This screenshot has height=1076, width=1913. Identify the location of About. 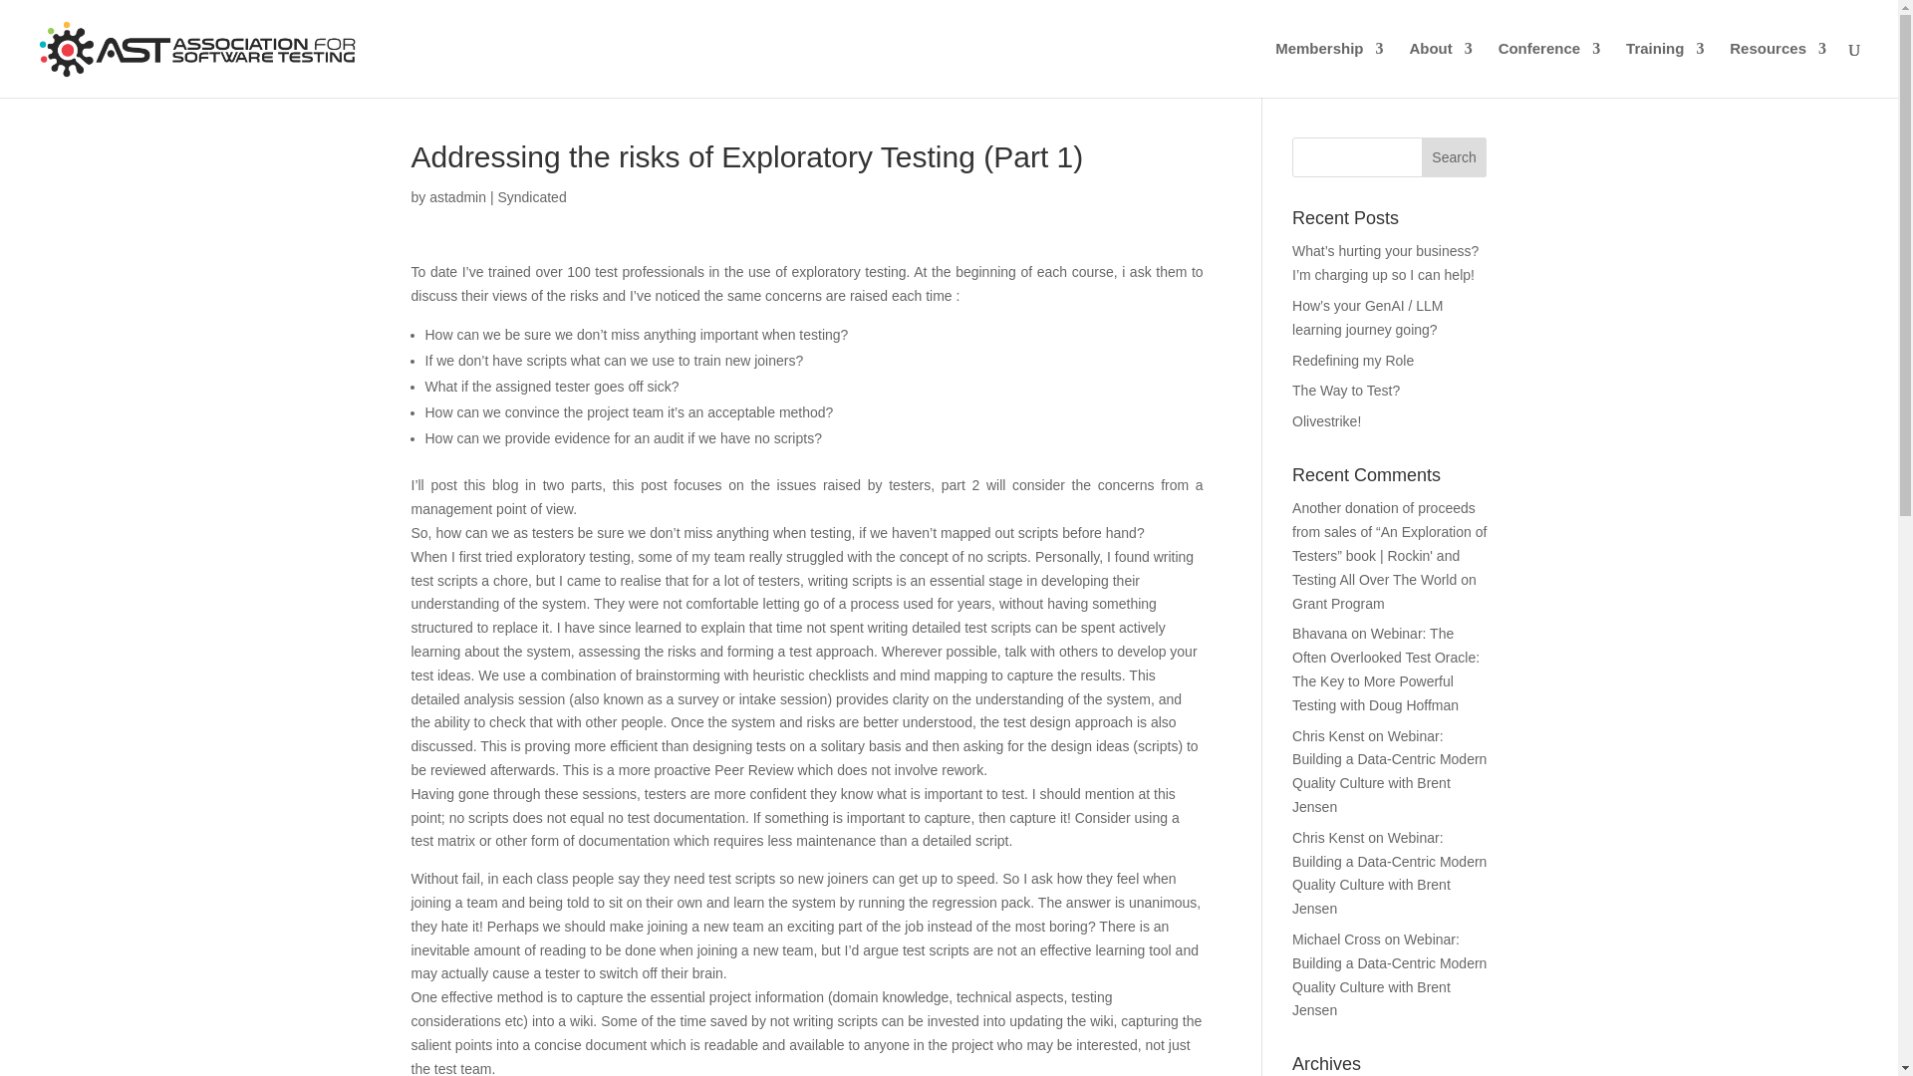
(1439, 70).